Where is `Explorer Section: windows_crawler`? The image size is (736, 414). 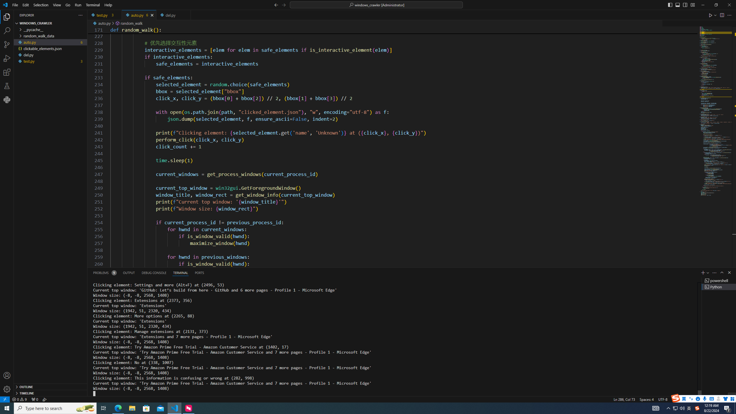
Explorer Section: windows_crawler is located at coordinates (50, 23).